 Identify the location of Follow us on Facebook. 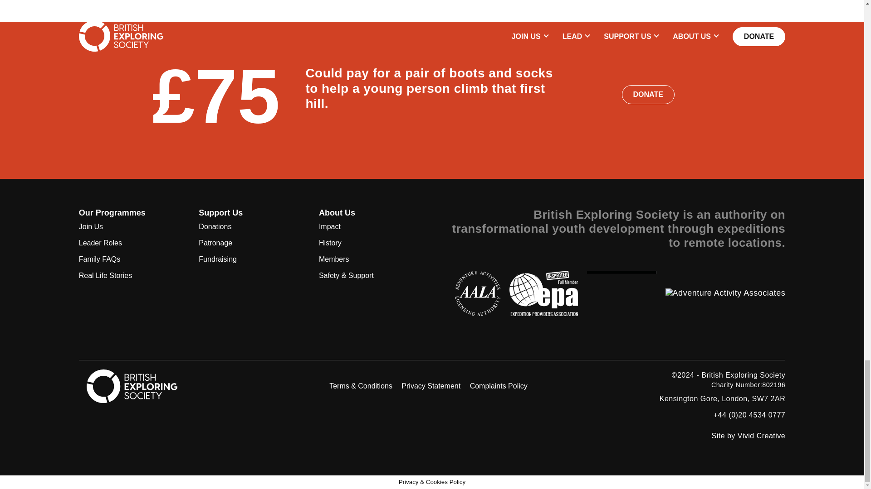
(230, 386).